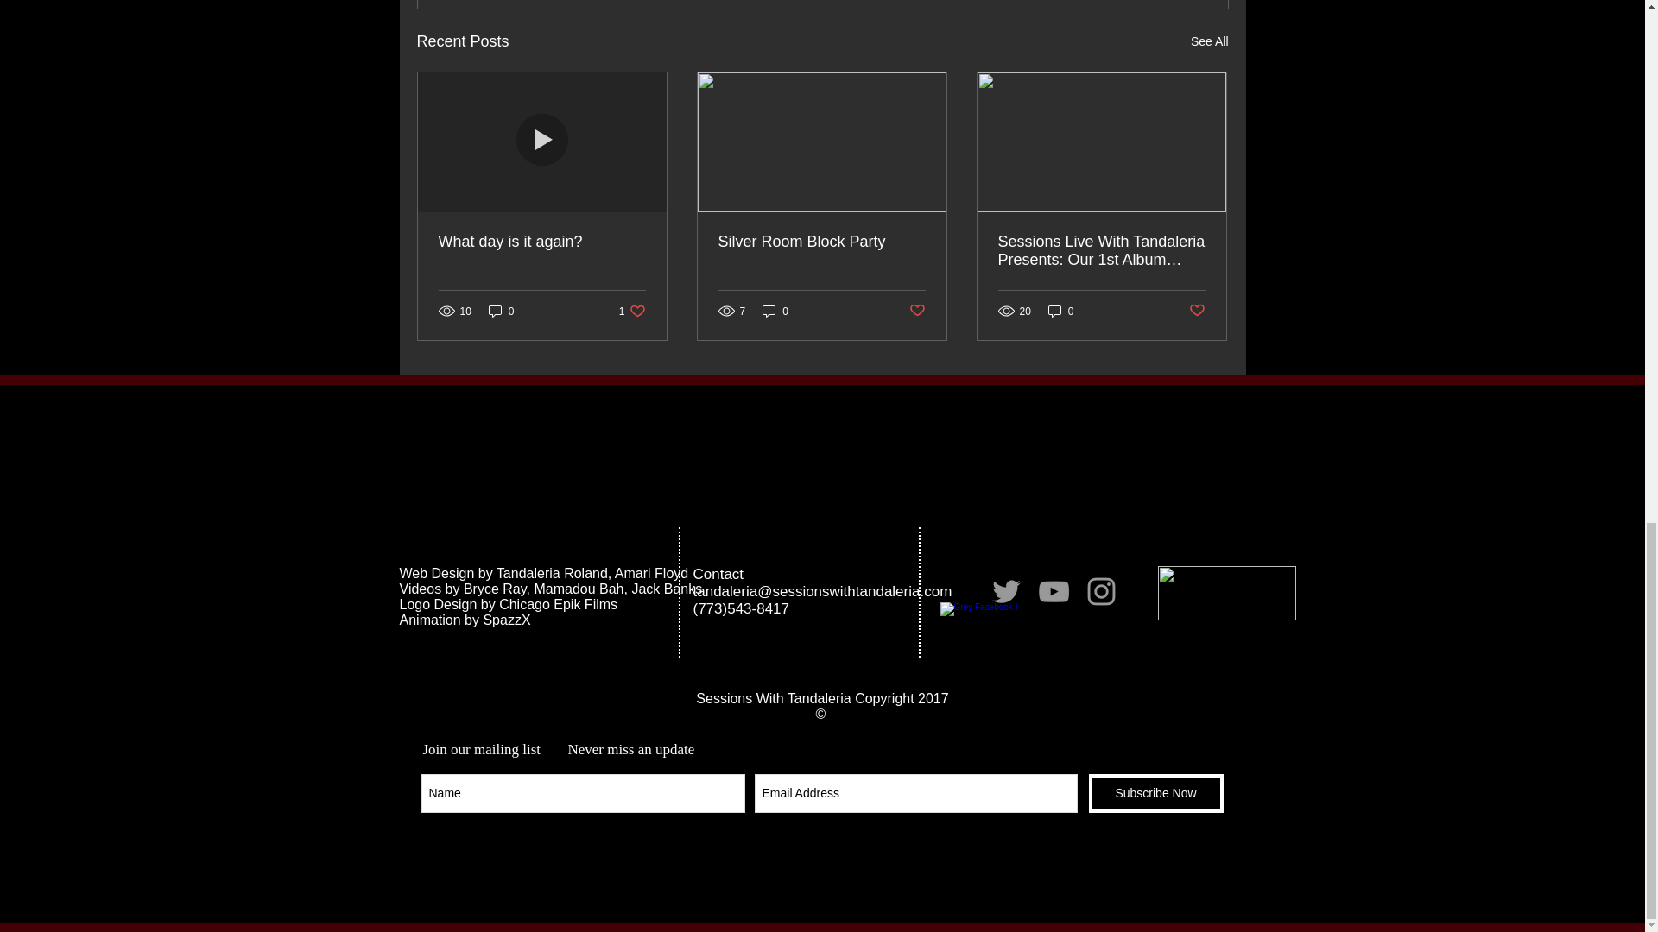 The width and height of the screenshot is (1658, 932). Describe the element at coordinates (1209, 41) in the screenshot. I see `0` at that location.